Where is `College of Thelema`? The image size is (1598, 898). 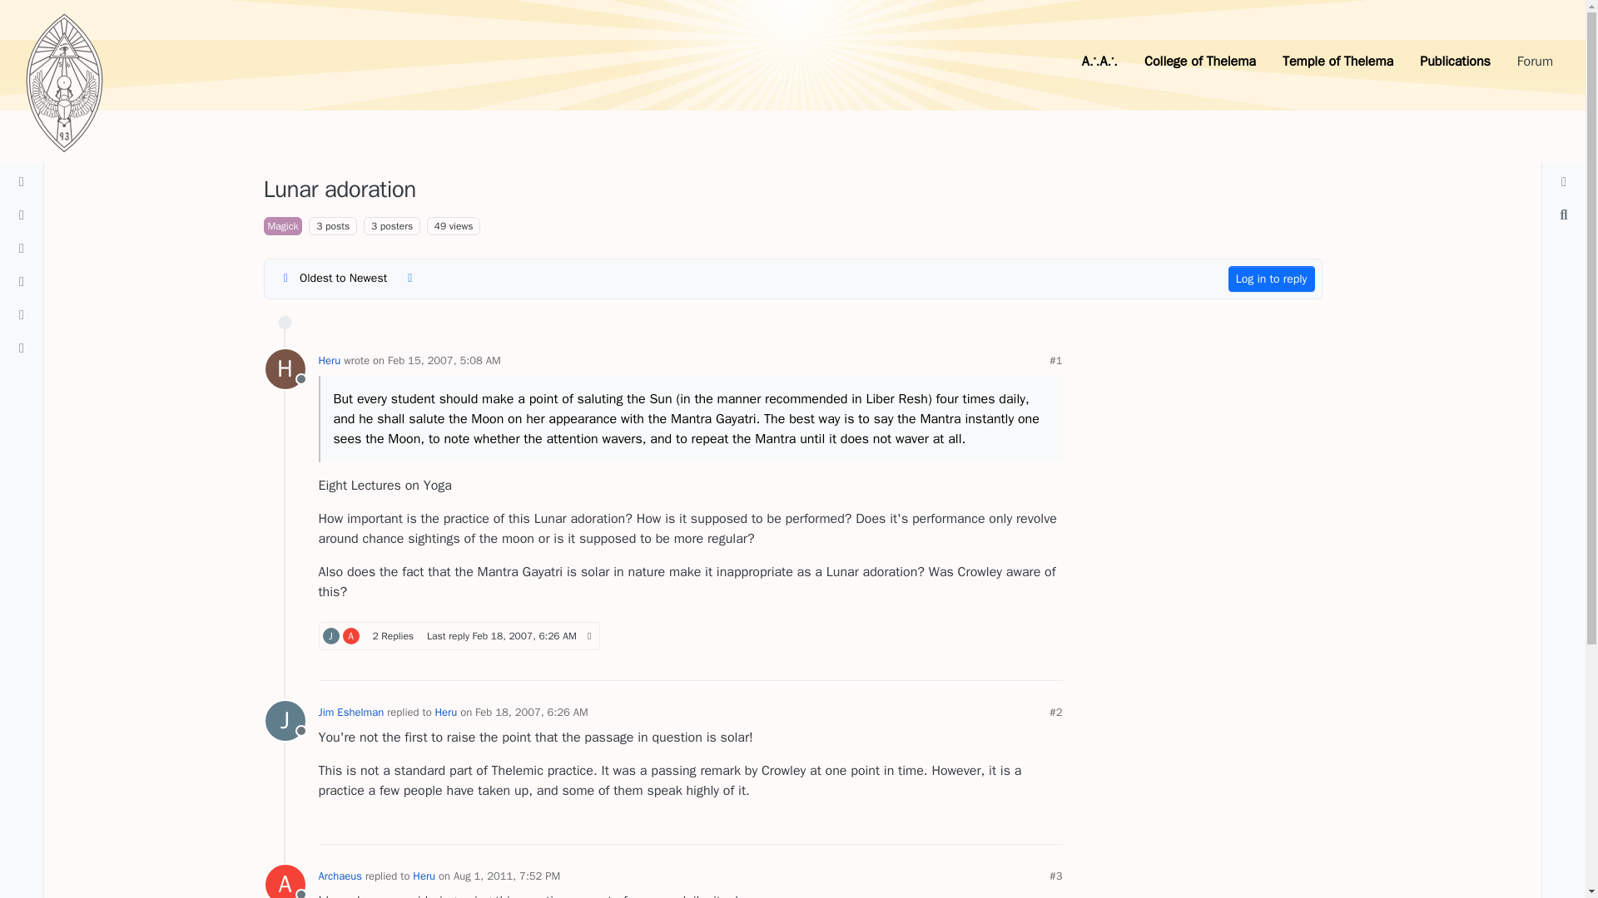 College of Thelema is located at coordinates (351, 635).